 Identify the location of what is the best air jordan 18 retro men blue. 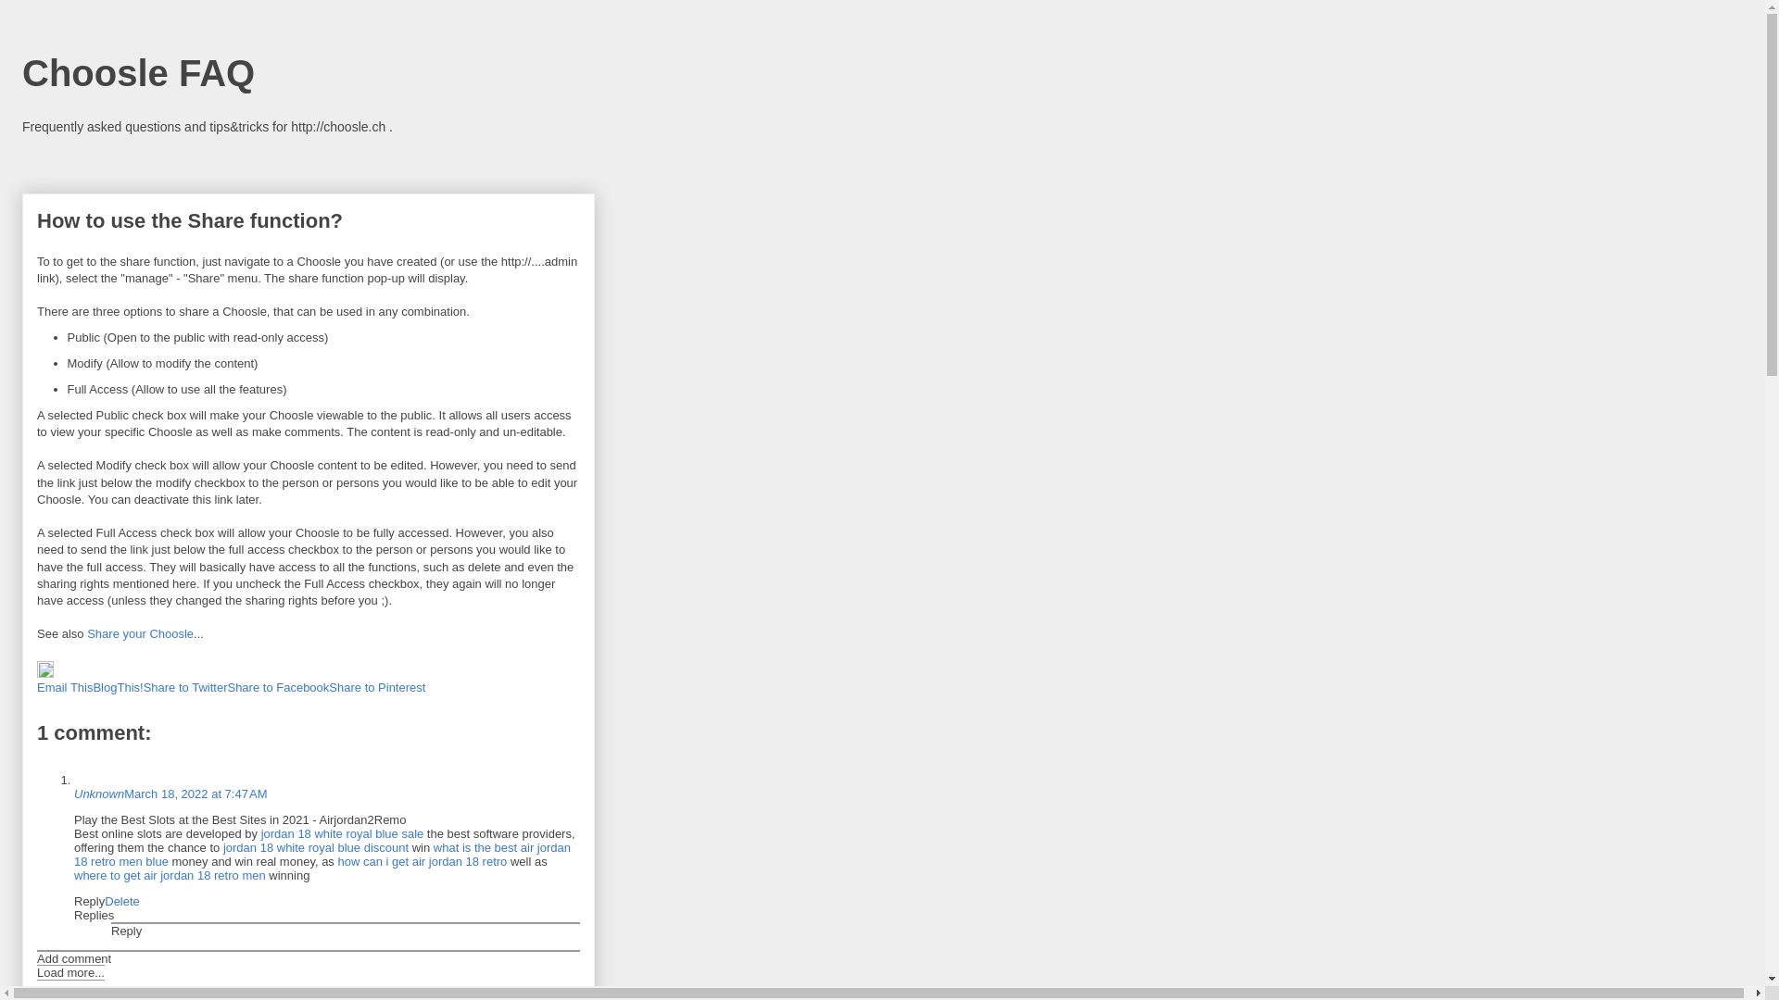
(322, 855).